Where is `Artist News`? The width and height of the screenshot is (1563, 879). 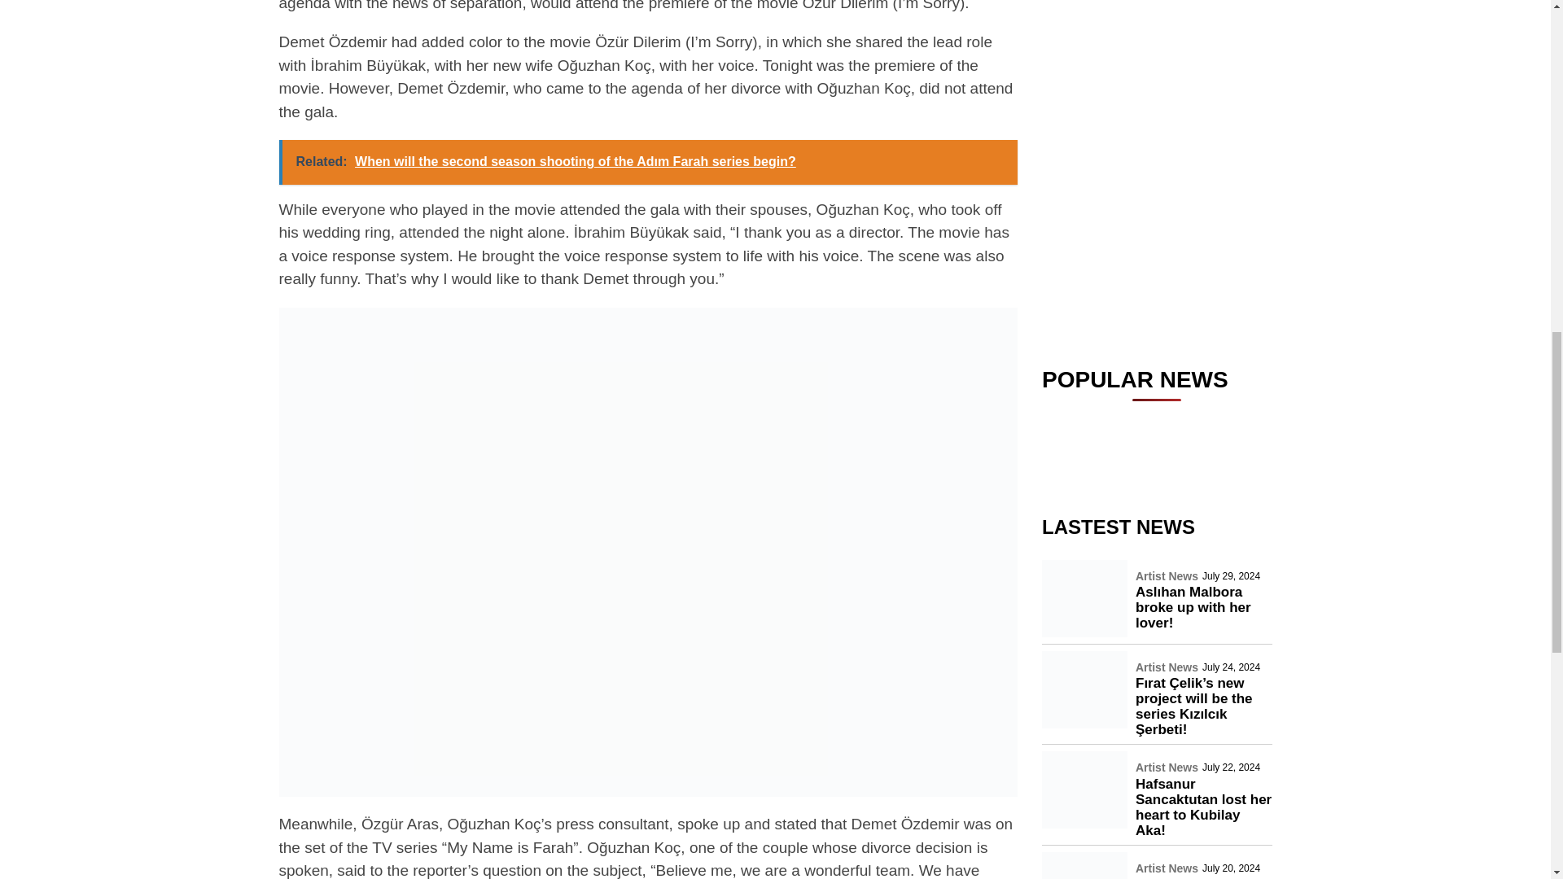 Artist News is located at coordinates (1167, 20).